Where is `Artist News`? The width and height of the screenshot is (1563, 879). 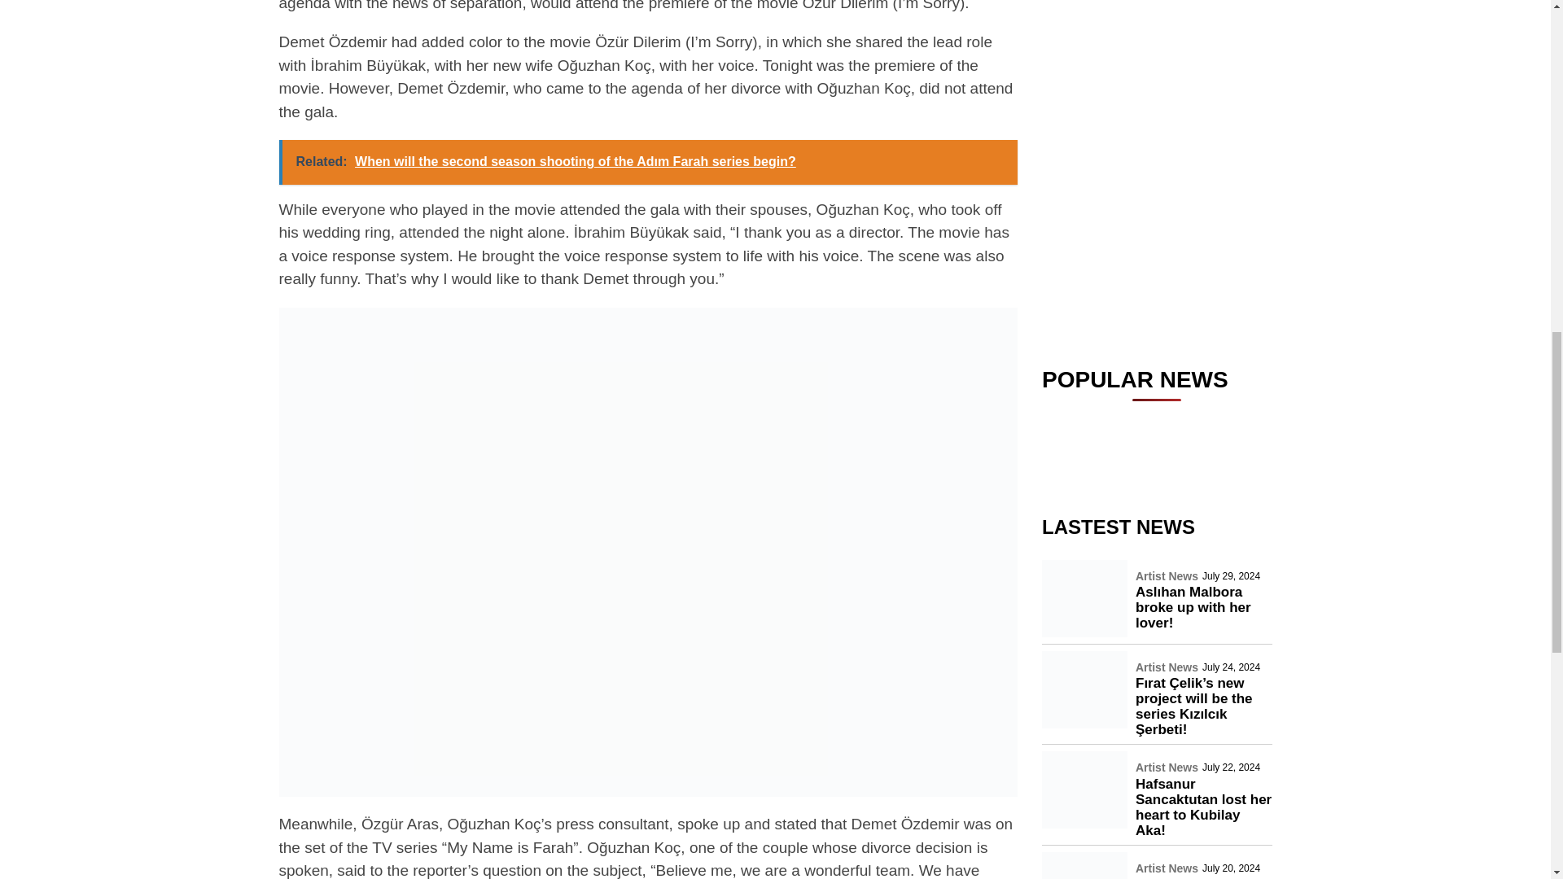 Artist News is located at coordinates (1167, 20).